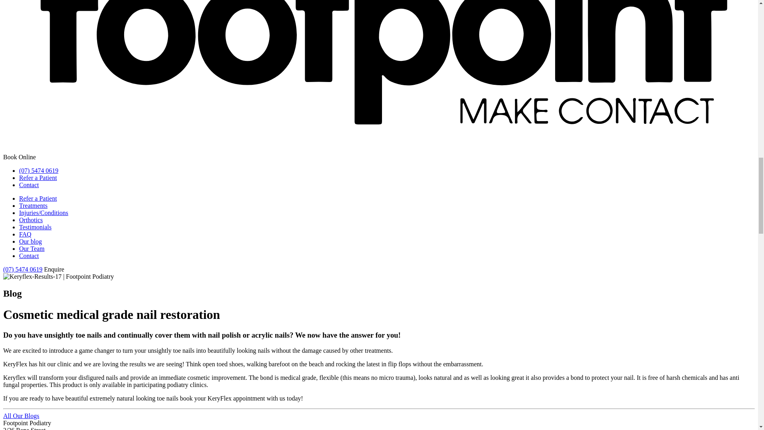 The width and height of the screenshot is (764, 430). What do you see at coordinates (35, 227) in the screenshot?
I see `Testimonials` at bounding box center [35, 227].